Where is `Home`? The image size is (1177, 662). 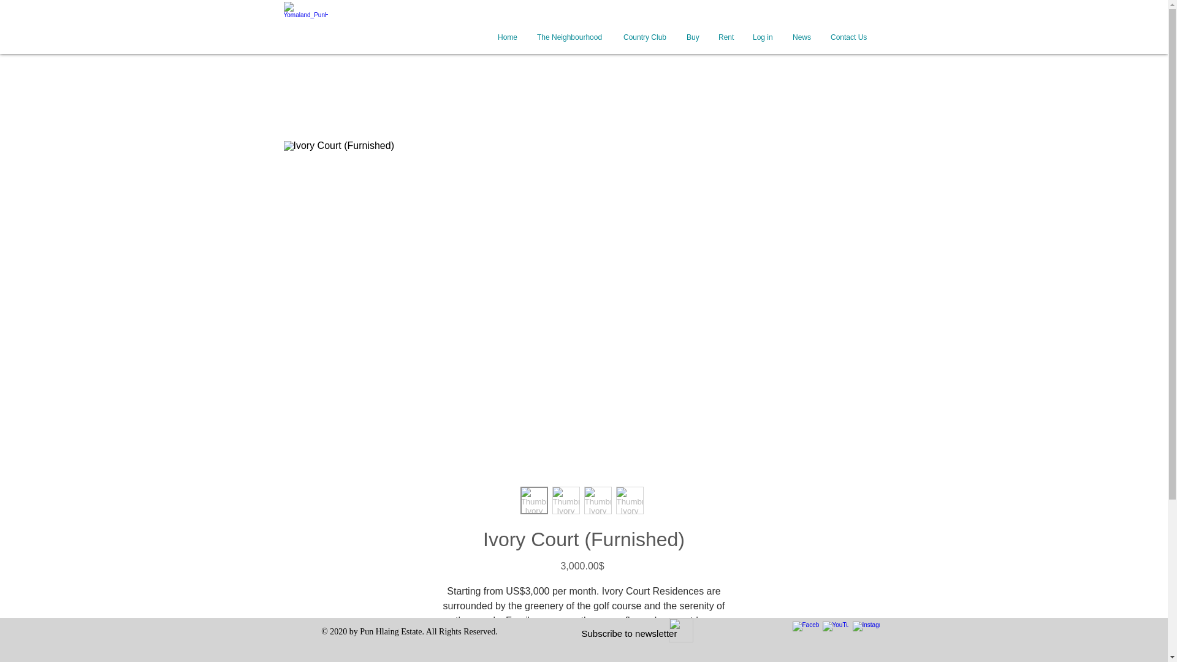 Home is located at coordinates (508, 37).